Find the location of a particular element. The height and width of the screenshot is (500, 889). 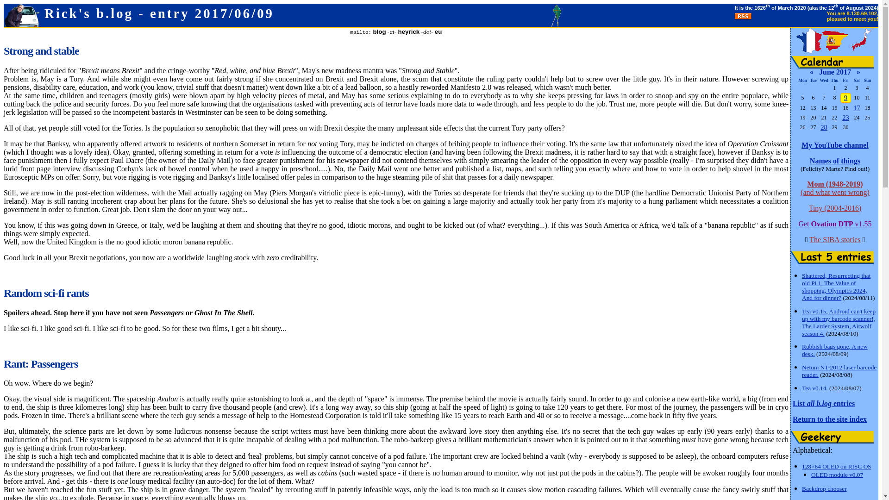

I broke my IPCAM but I don't care is located at coordinates (857, 107).